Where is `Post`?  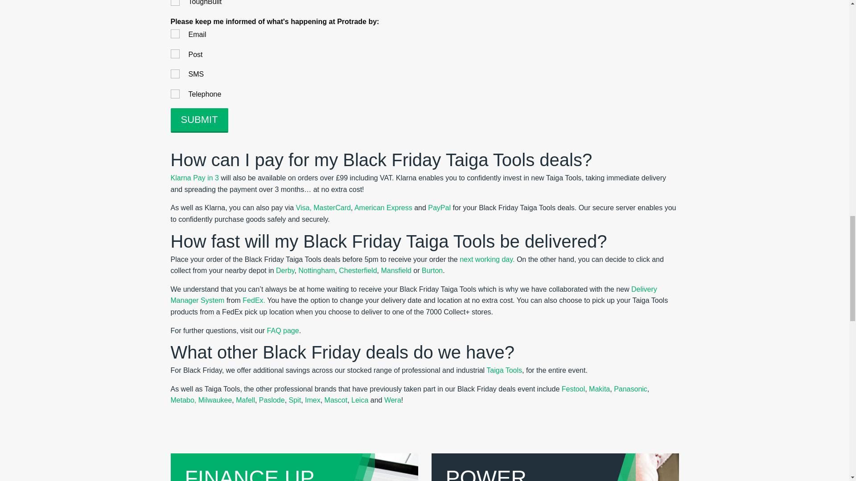
Post is located at coordinates (176, 55).